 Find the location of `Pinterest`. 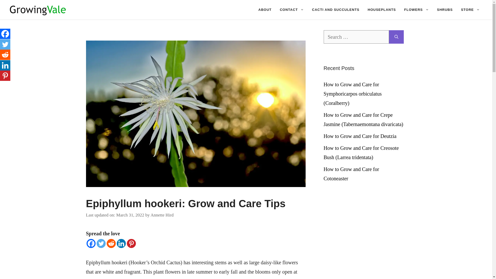

Pinterest is located at coordinates (131, 243).